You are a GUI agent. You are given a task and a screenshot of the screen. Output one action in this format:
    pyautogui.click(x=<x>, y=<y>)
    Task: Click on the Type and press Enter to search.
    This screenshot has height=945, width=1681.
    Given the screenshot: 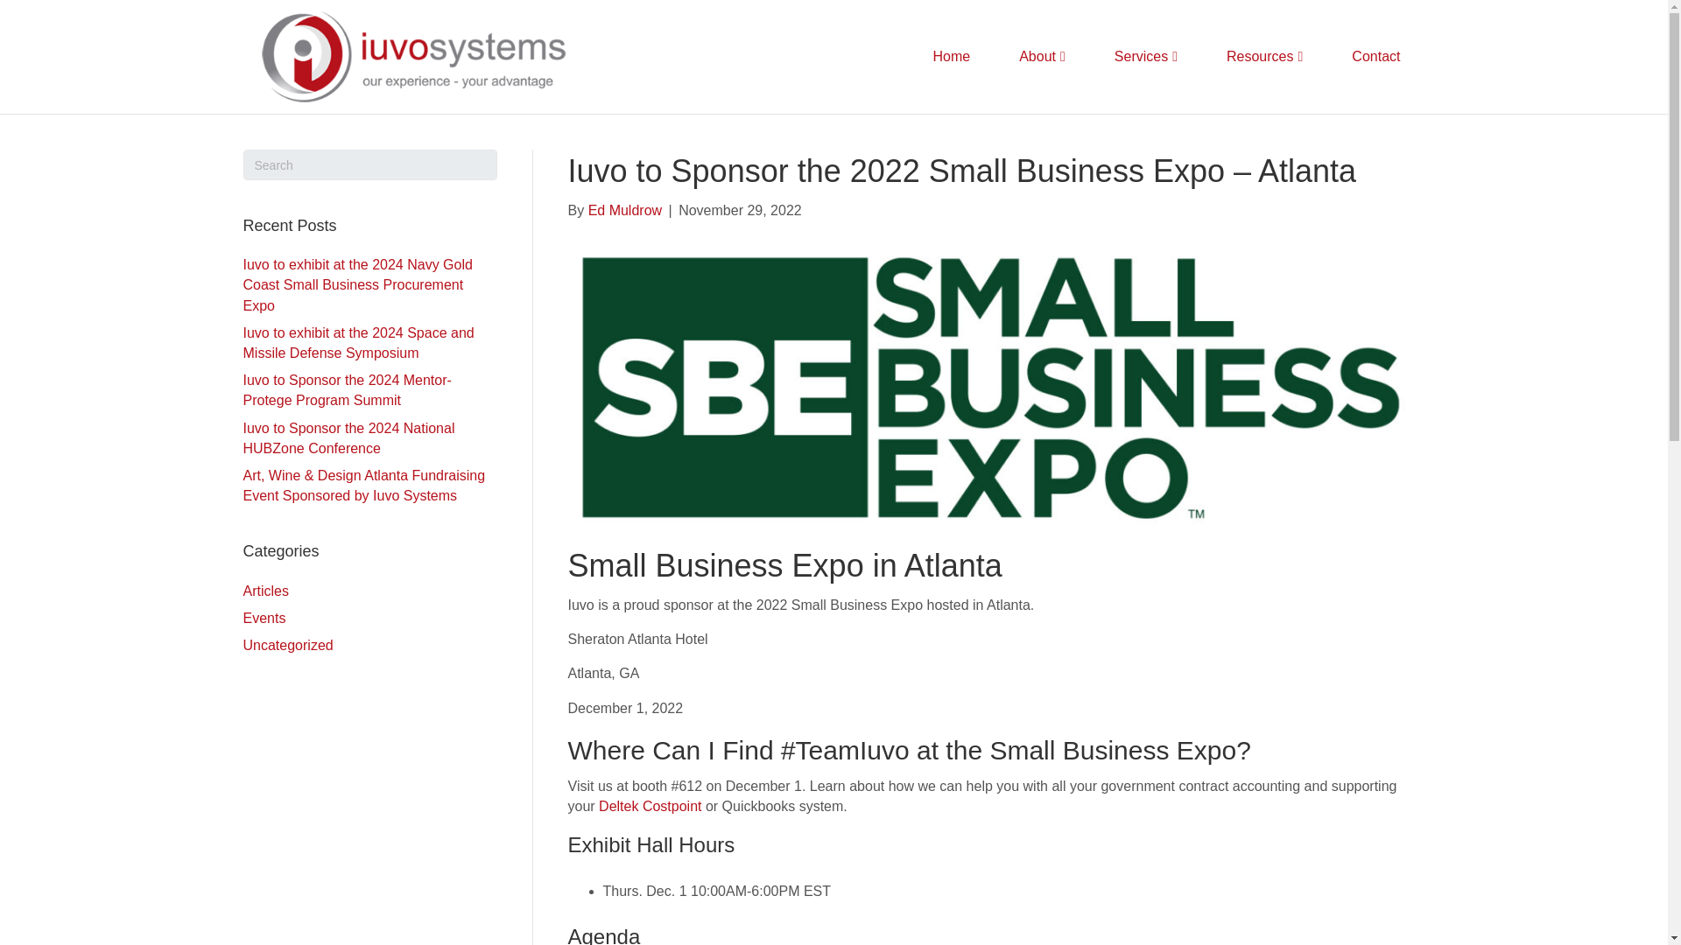 What is the action you would take?
    pyautogui.click(x=370, y=164)
    